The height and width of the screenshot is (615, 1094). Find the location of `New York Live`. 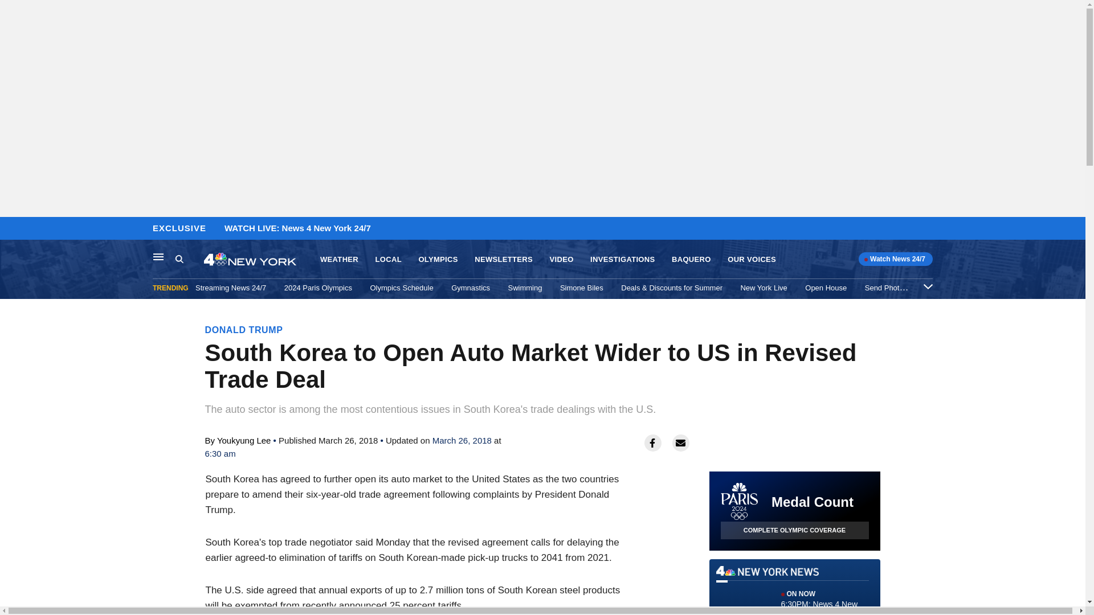

New York Live is located at coordinates (764, 288).